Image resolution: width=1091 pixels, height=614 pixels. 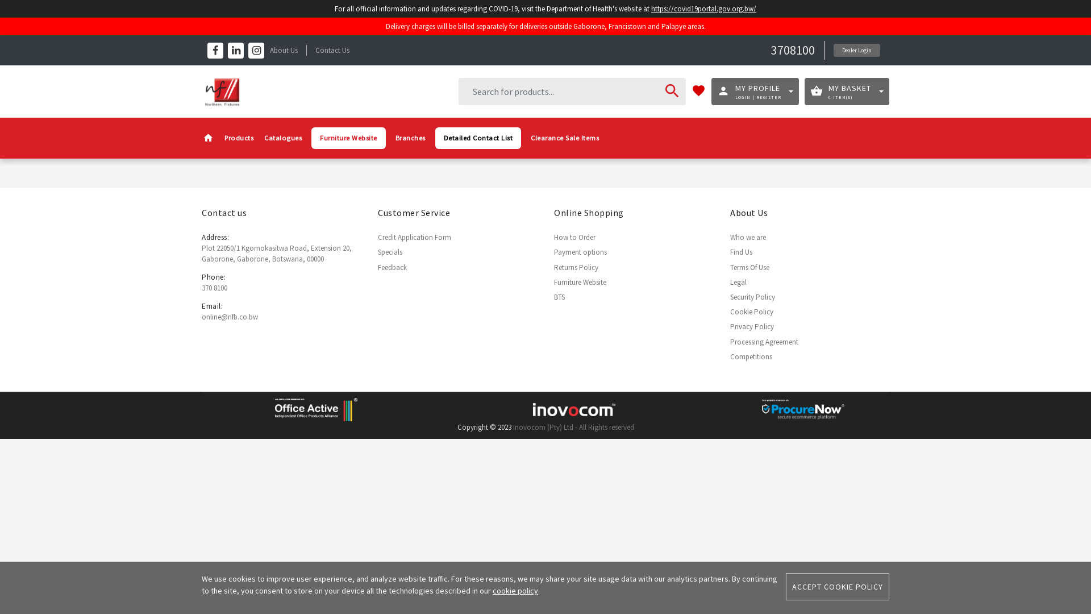 What do you see at coordinates (752, 326) in the screenshot?
I see `Privacy Policy` at bounding box center [752, 326].